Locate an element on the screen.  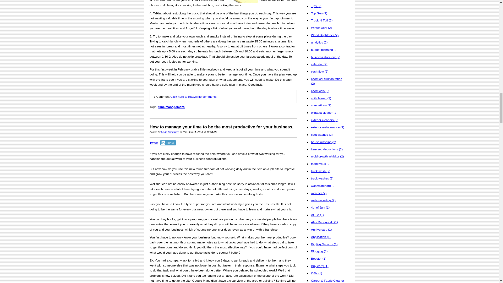
Tweet is located at coordinates (154, 143).